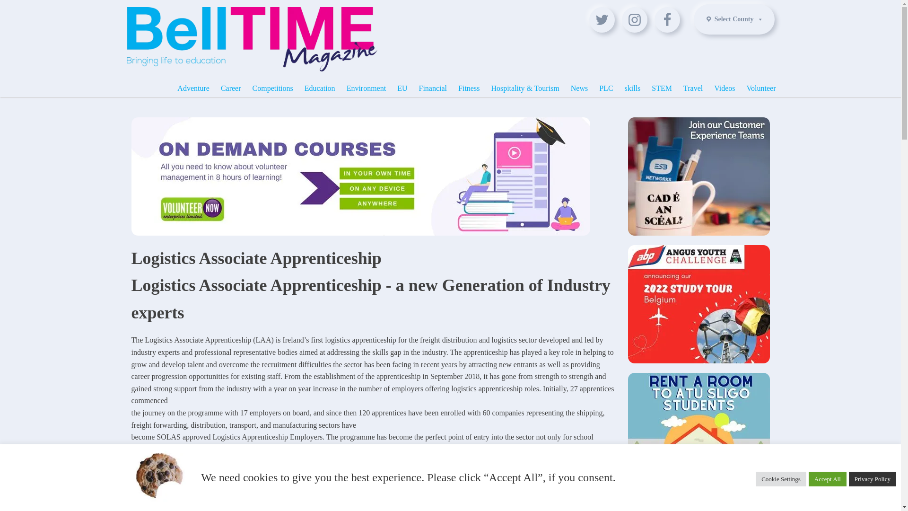  What do you see at coordinates (367, 88) in the screenshot?
I see `Environment` at bounding box center [367, 88].